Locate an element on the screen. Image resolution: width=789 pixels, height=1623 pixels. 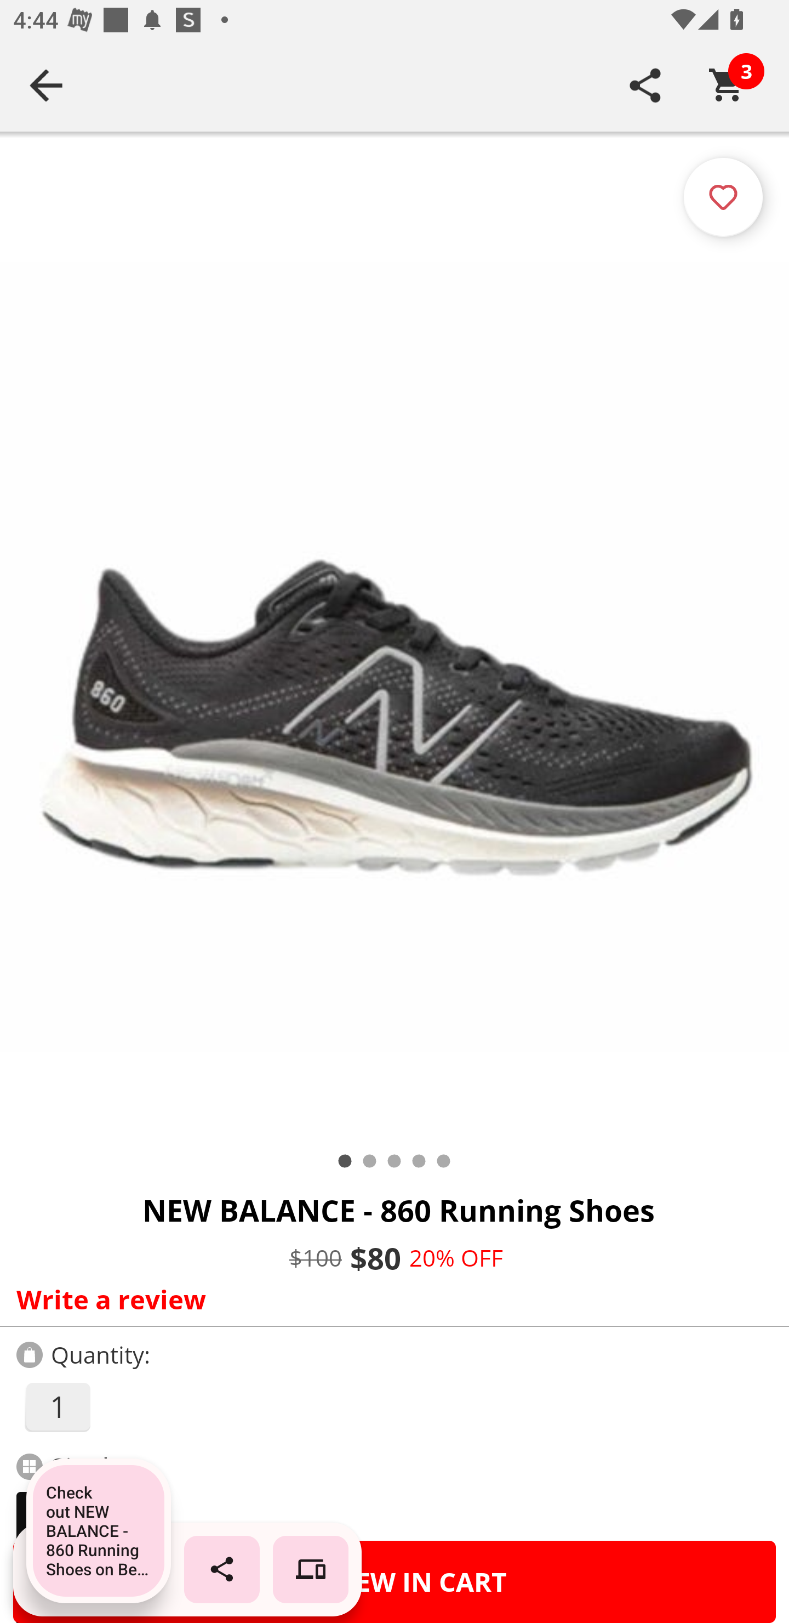
Navigate up is located at coordinates (46, 85).